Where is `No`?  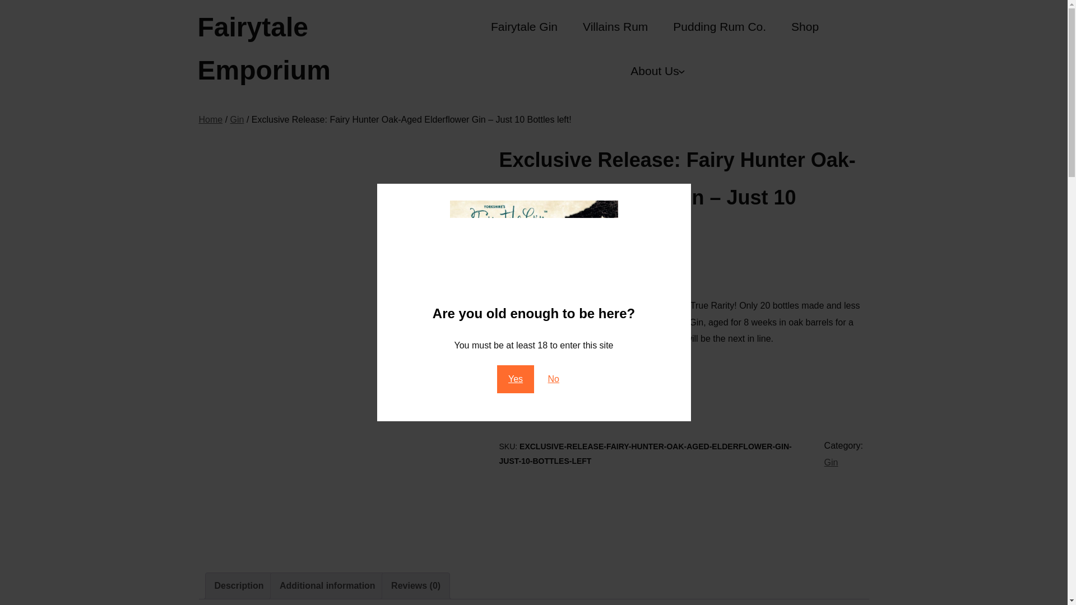
No is located at coordinates (554, 379).